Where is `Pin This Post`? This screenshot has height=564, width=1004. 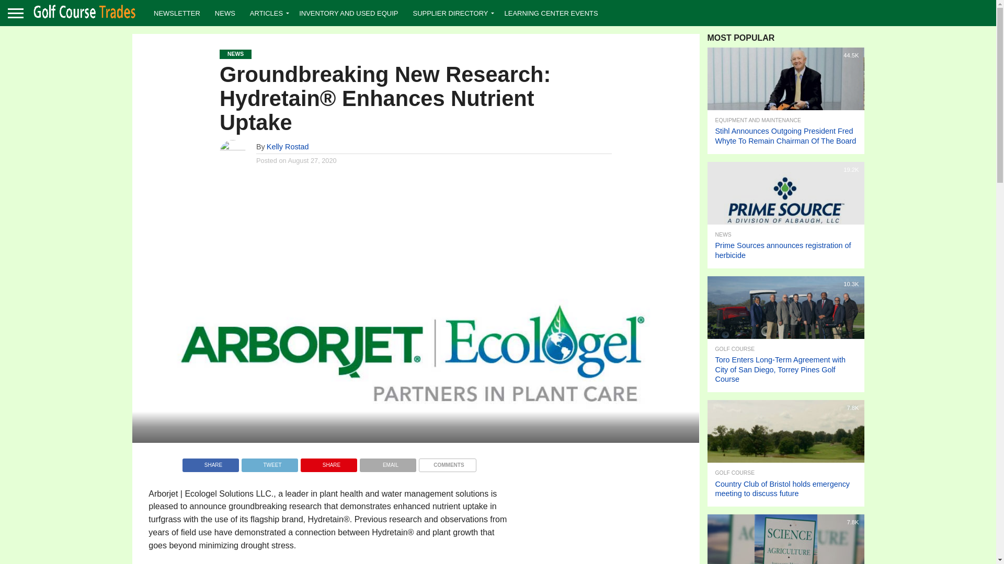
Pin This Post is located at coordinates (328, 462).